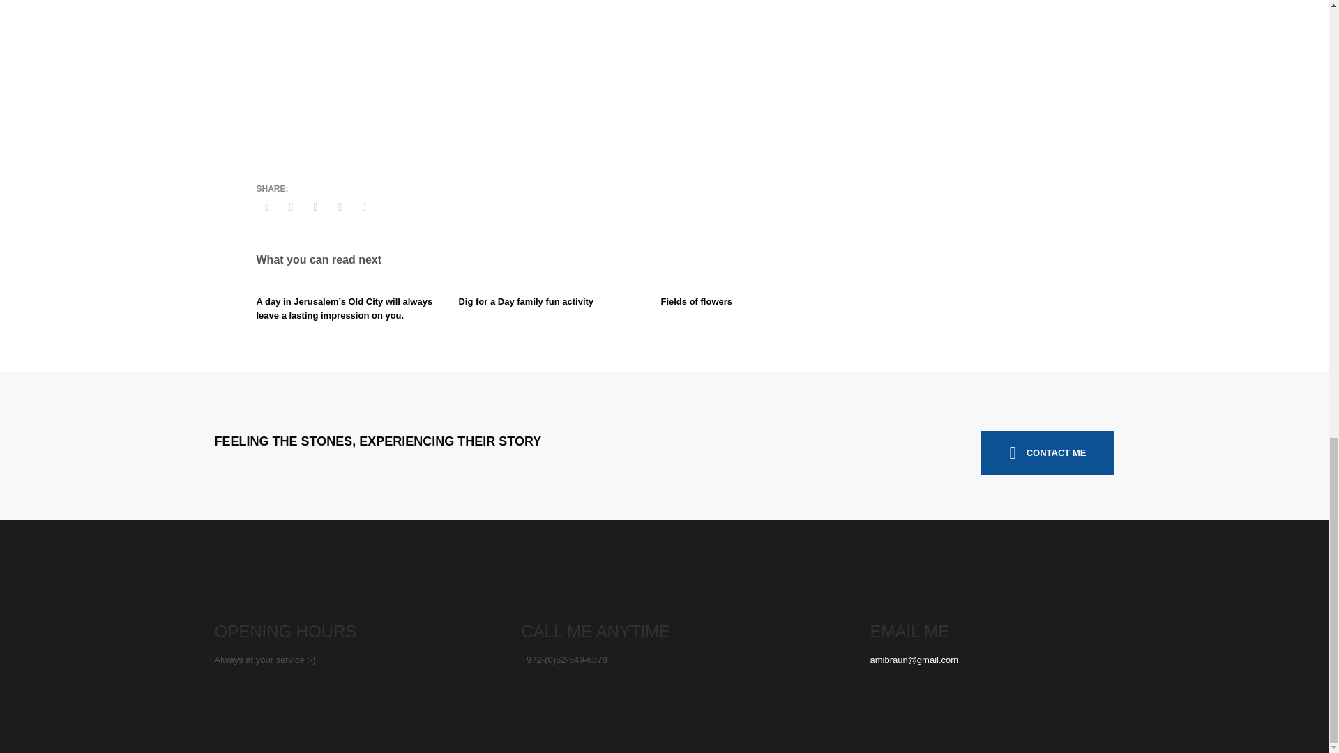  Describe the element at coordinates (266, 208) in the screenshot. I see `SHARE ON TWITTER` at that location.